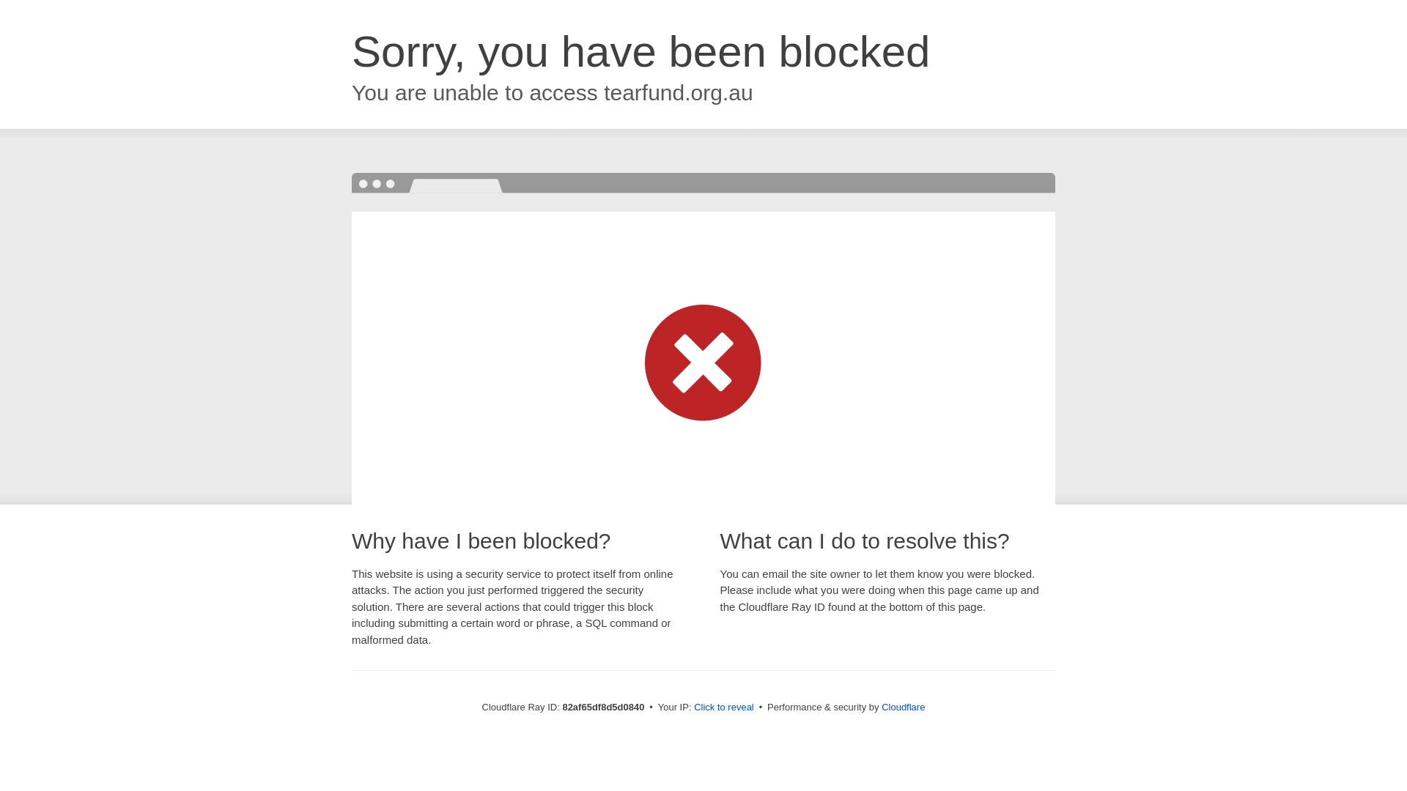  I want to click on Cloudflare, so click(903, 708).